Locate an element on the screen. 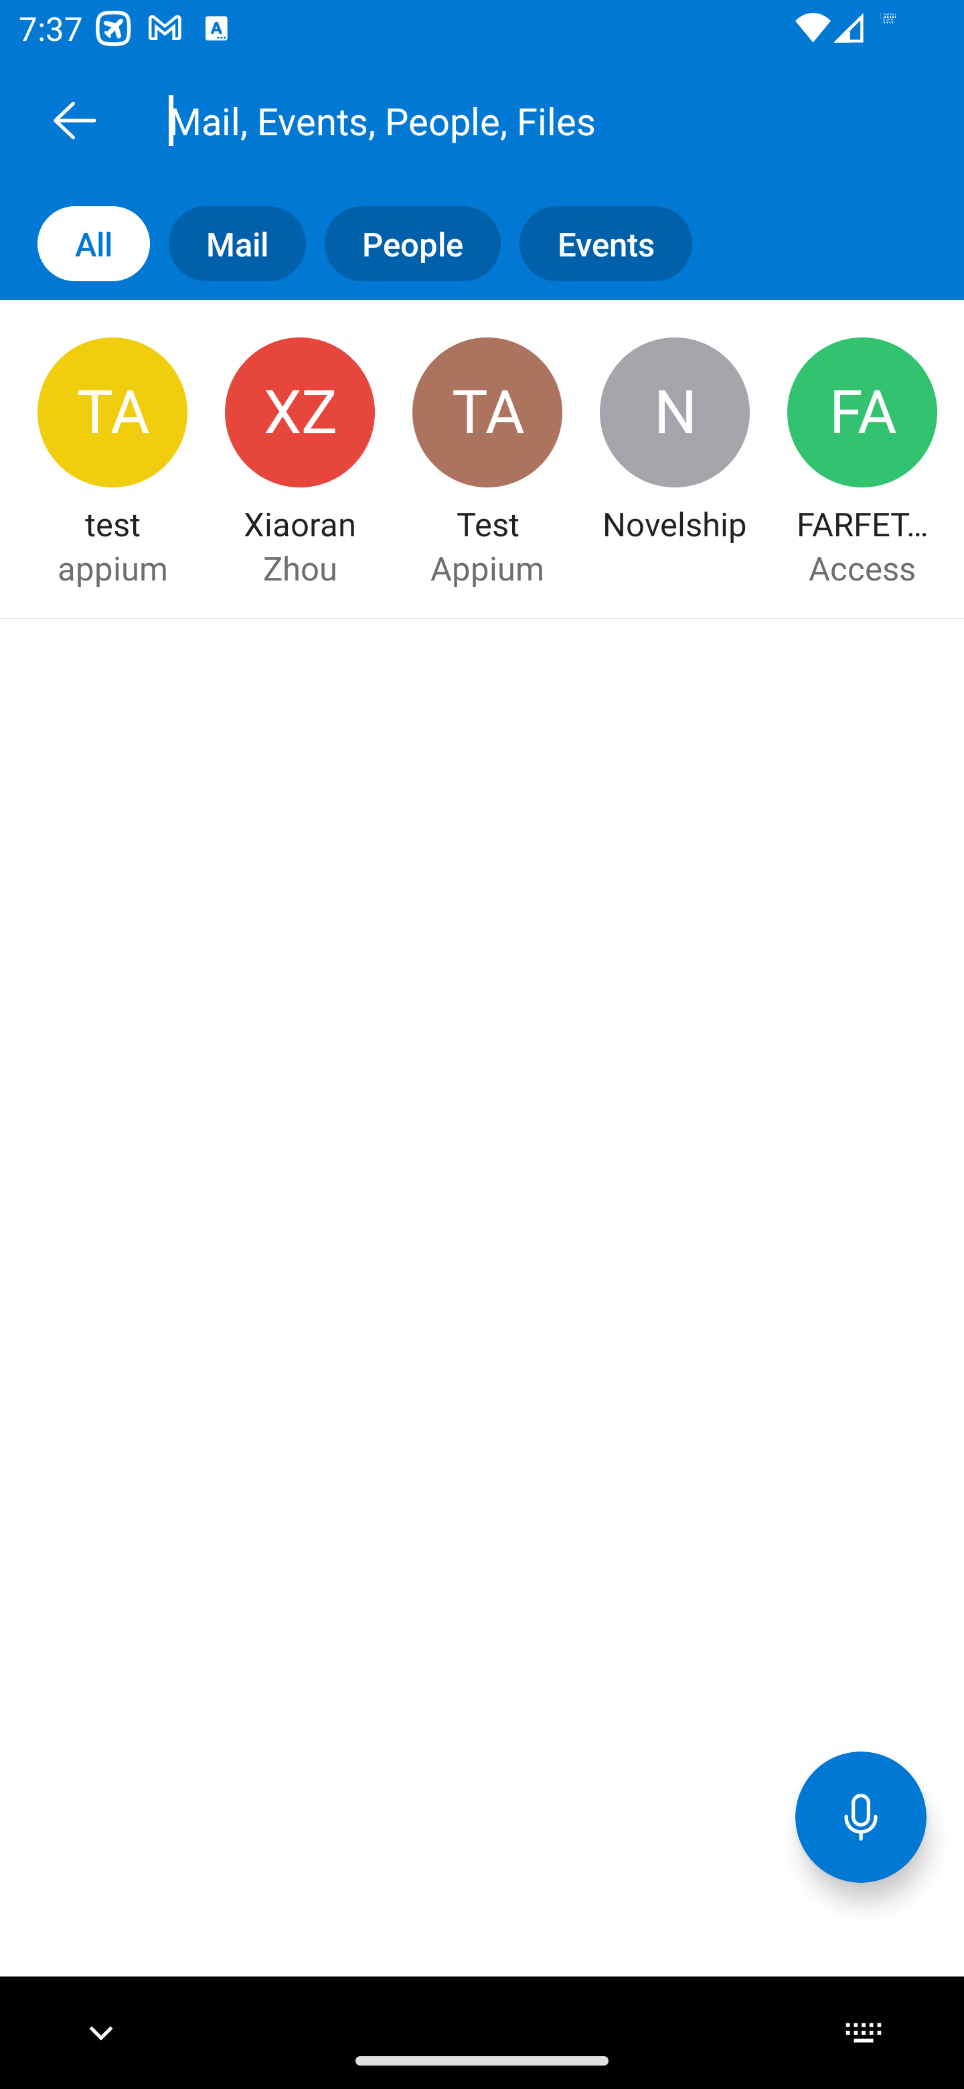 Image resolution: width=964 pixels, height=2089 pixels. Events is located at coordinates (596, 244).